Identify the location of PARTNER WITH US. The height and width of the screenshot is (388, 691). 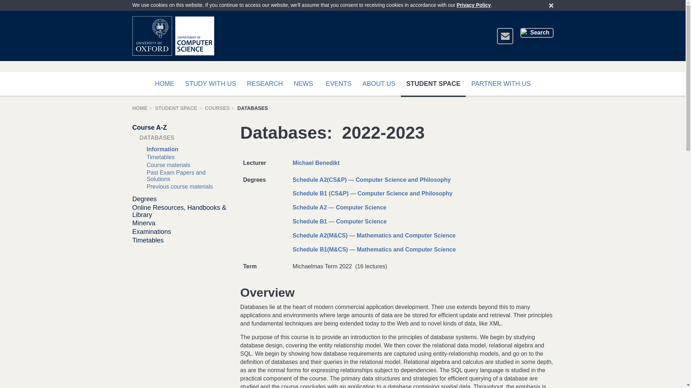
(501, 84).